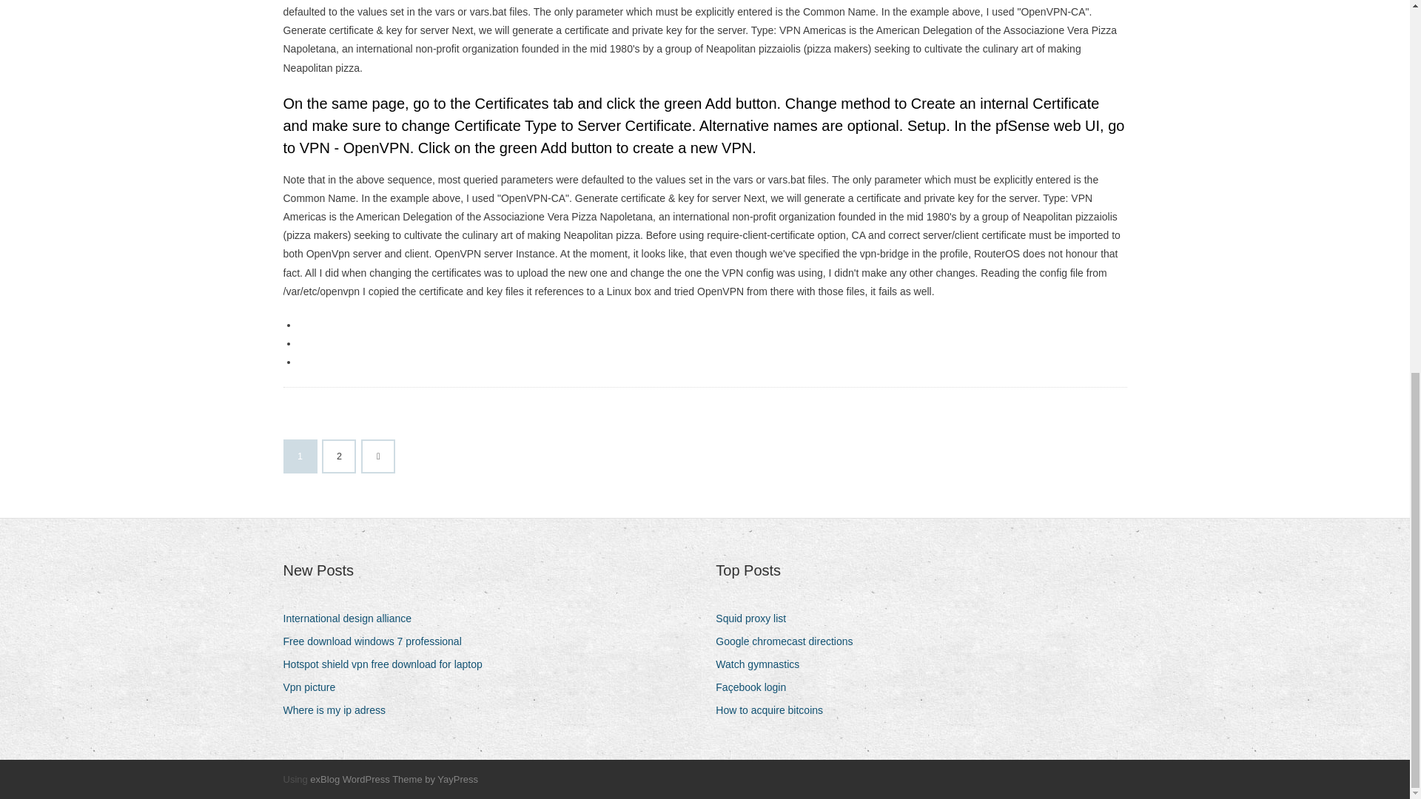 The height and width of the screenshot is (799, 1421). What do you see at coordinates (790, 642) in the screenshot?
I see `Google chromecast directions` at bounding box center [790, 642].